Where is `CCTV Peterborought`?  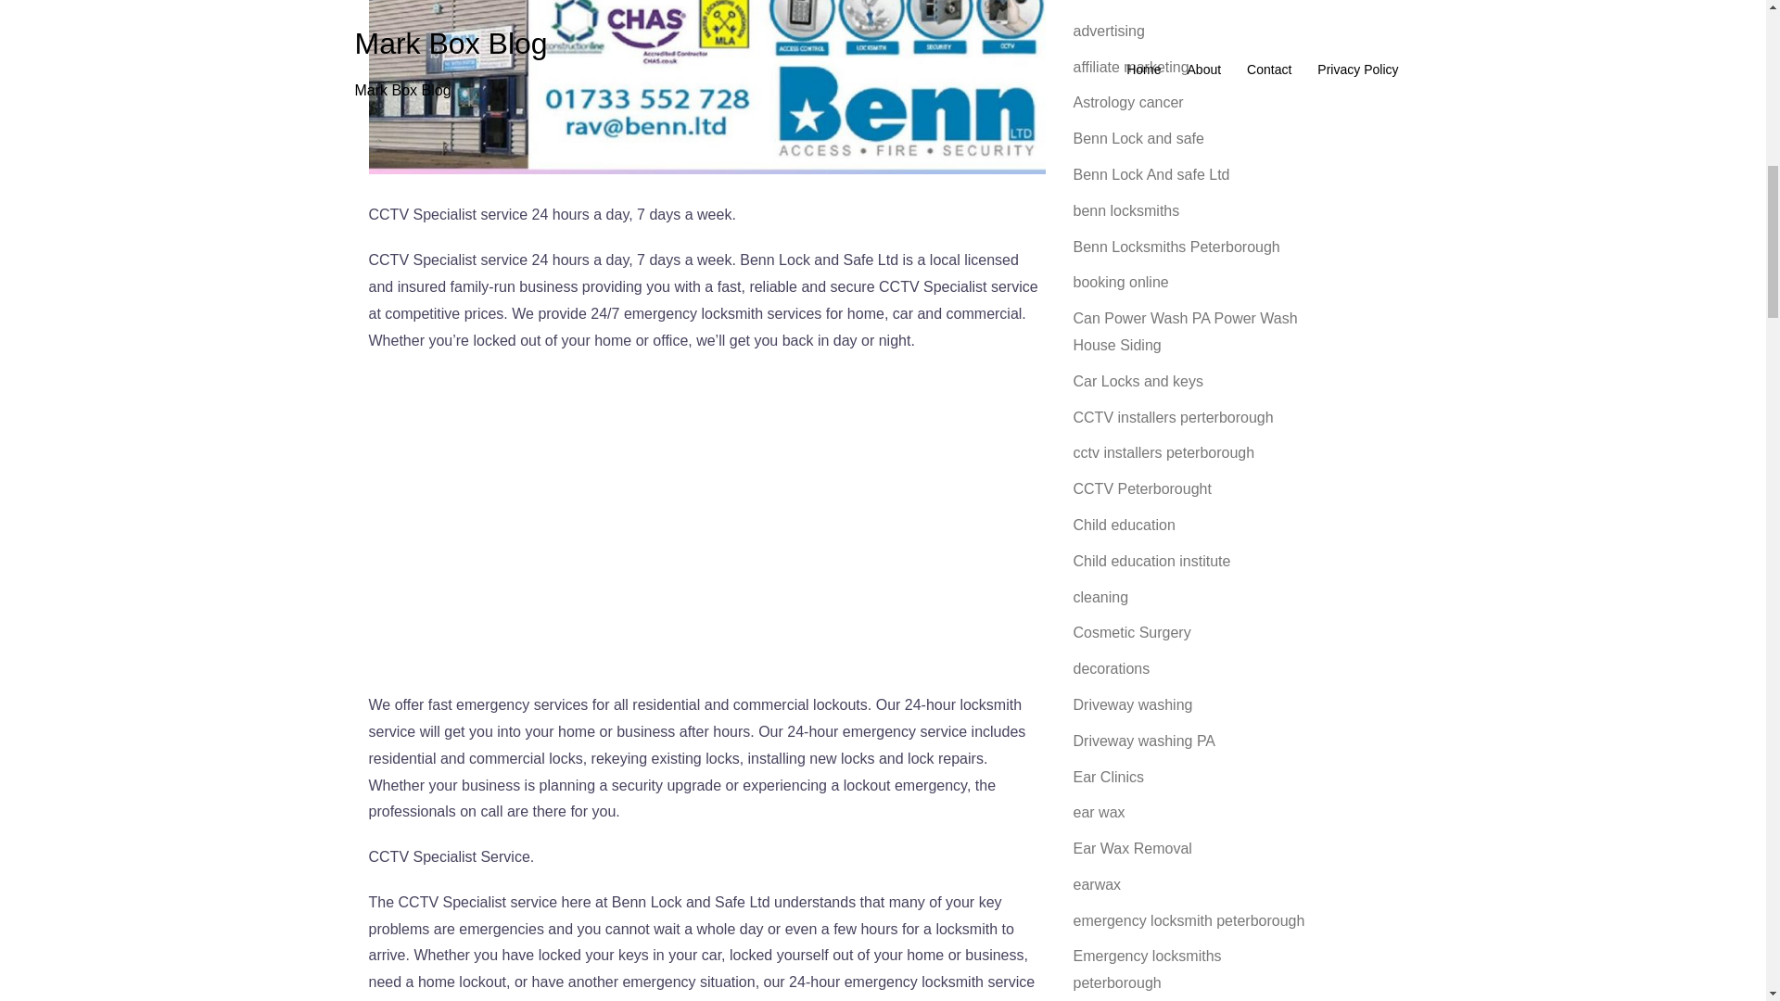 CCTV Peterborought is located at coordinates (1142, 488).